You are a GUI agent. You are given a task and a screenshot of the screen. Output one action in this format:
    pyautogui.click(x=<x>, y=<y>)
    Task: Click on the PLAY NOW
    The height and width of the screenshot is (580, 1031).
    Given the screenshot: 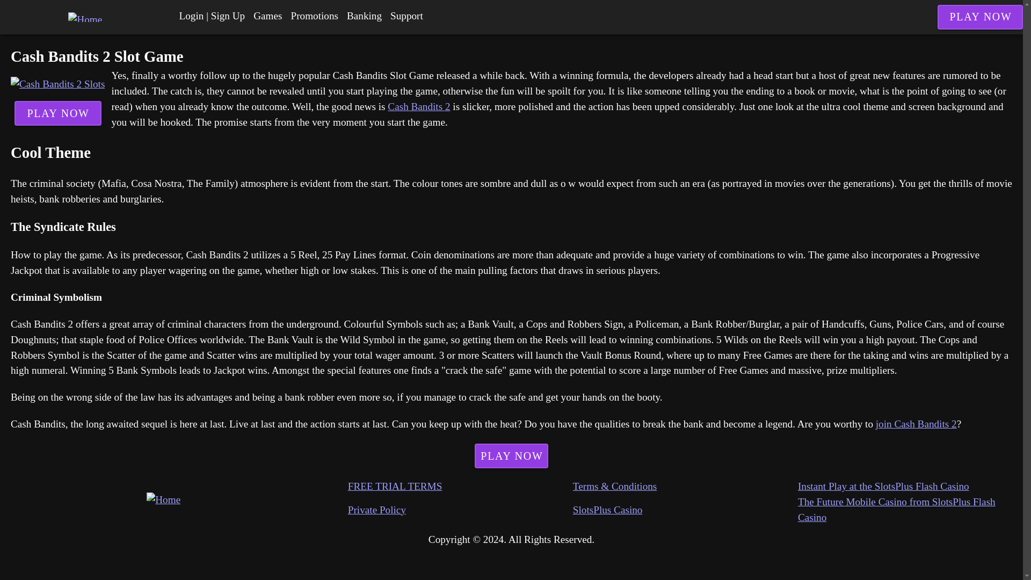 What is the action you would take?
    pyautogui.click(x=511, y=455)
    